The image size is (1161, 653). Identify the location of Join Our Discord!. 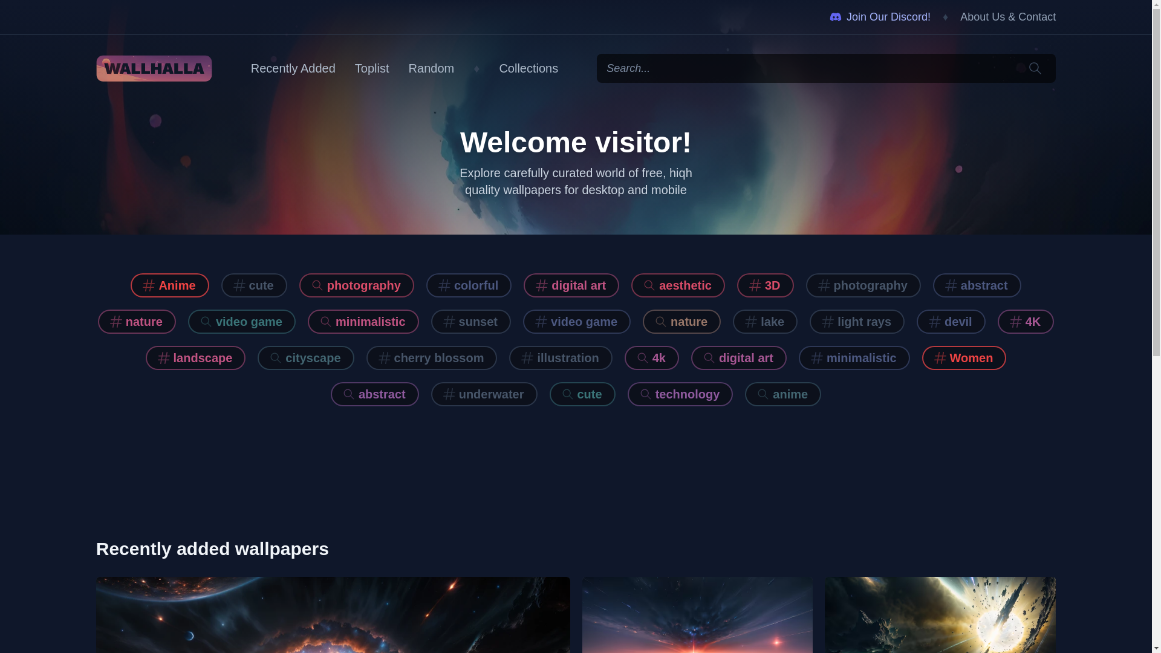
(880, 17).